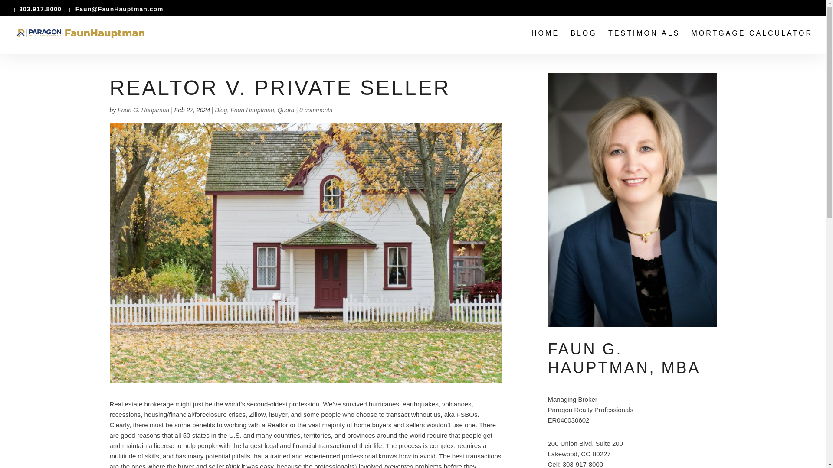 This screenshot has width=833, height=468. Describe the element at coordinates (252, 110) in the screenshot. I see `Faun Hauptman` at that location.